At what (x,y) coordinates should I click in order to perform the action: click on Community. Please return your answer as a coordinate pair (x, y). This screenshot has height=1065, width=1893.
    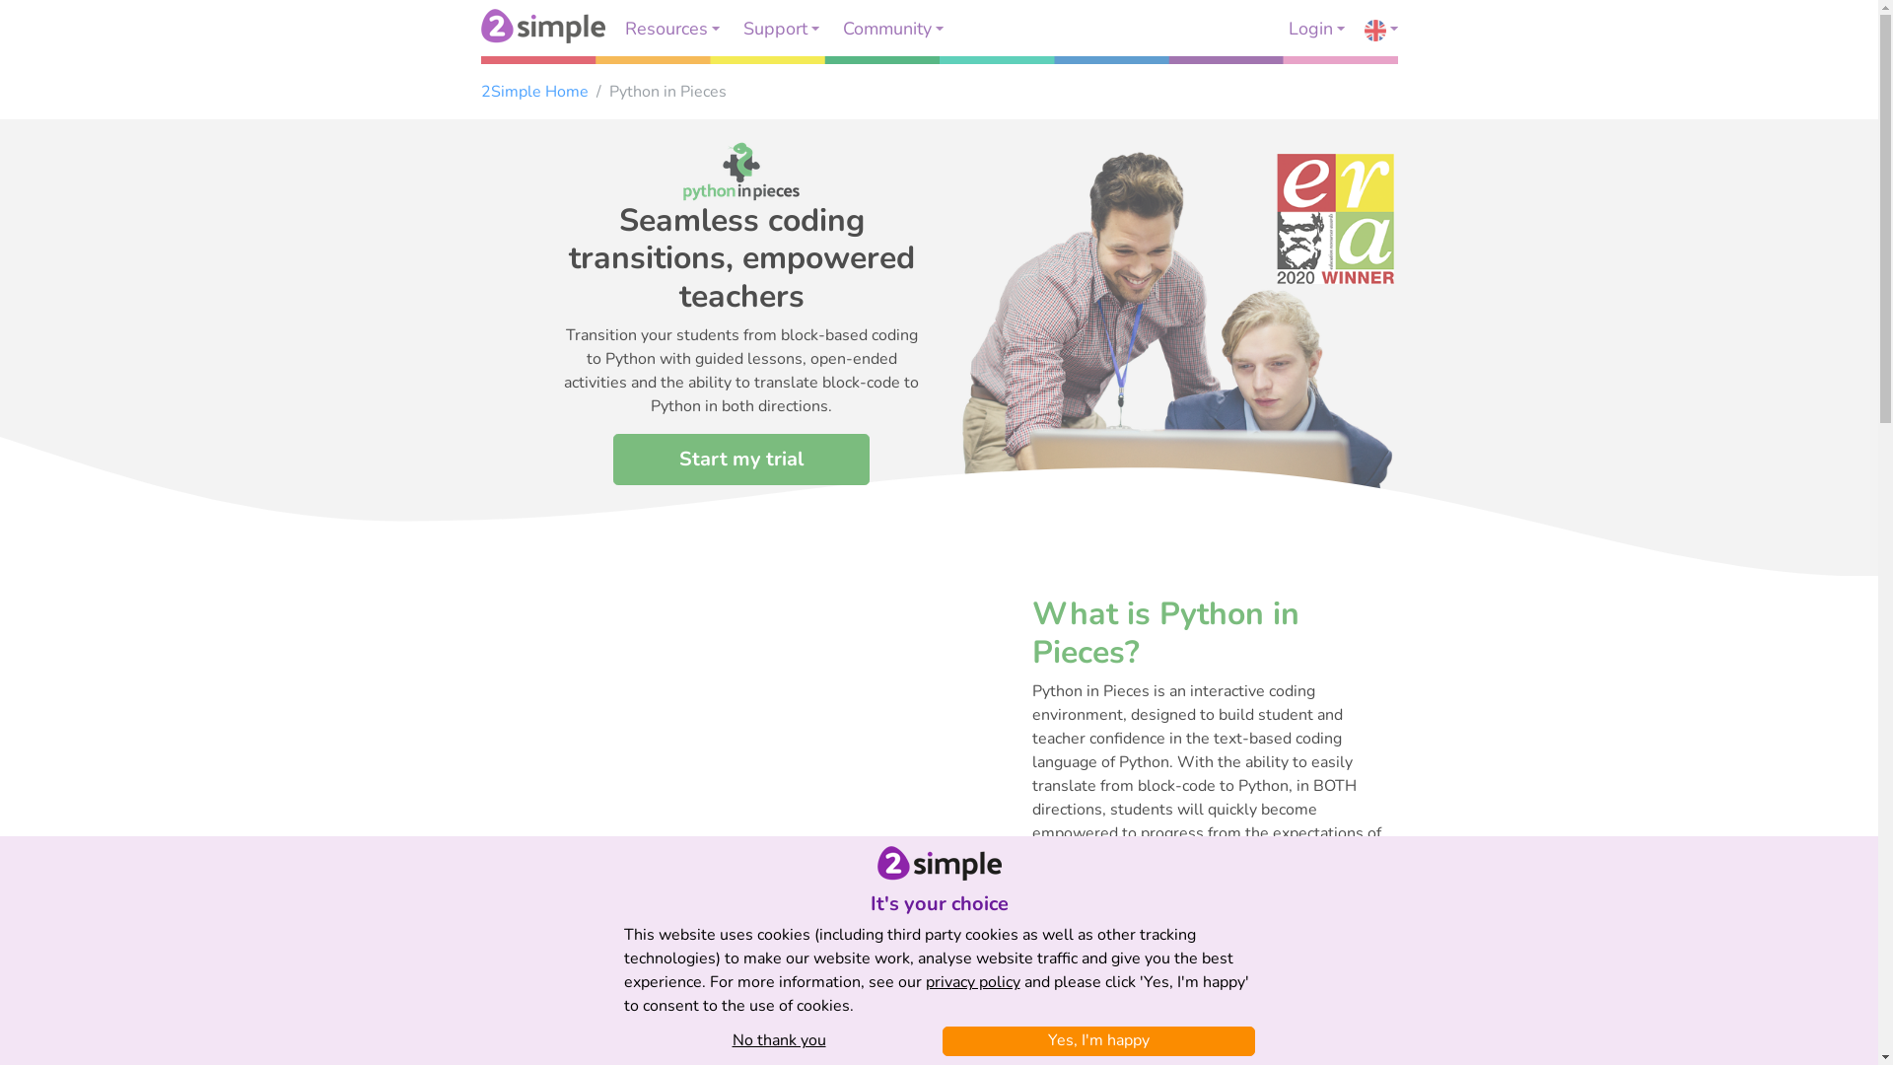
    Looking at the image, I should click on (892, 29).